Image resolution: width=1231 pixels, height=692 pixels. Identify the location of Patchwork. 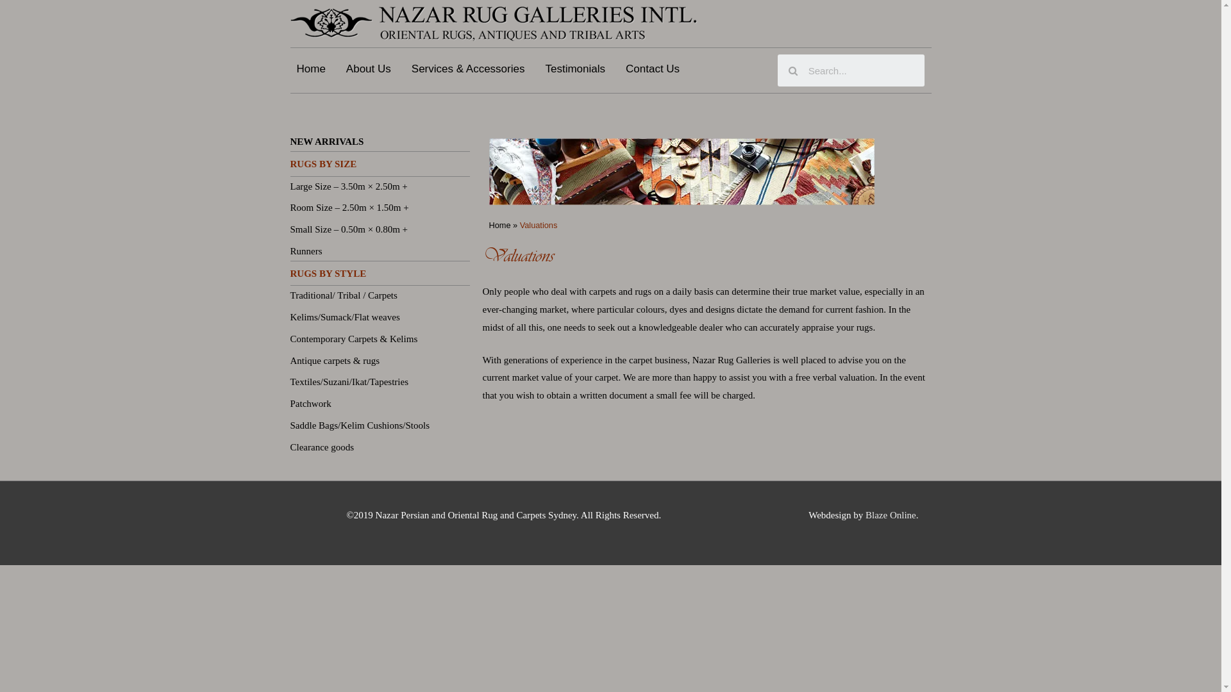
(310, 404).